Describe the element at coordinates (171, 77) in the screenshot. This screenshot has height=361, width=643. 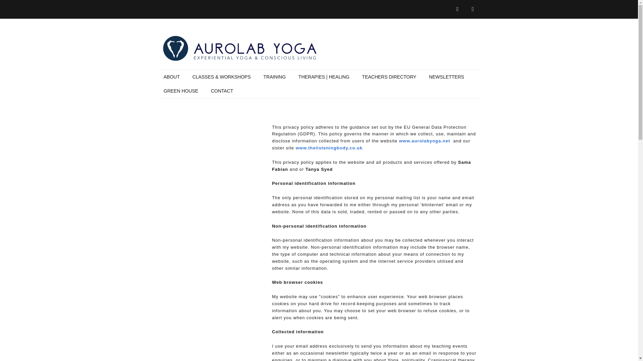
I see `ABOUT` at that location.